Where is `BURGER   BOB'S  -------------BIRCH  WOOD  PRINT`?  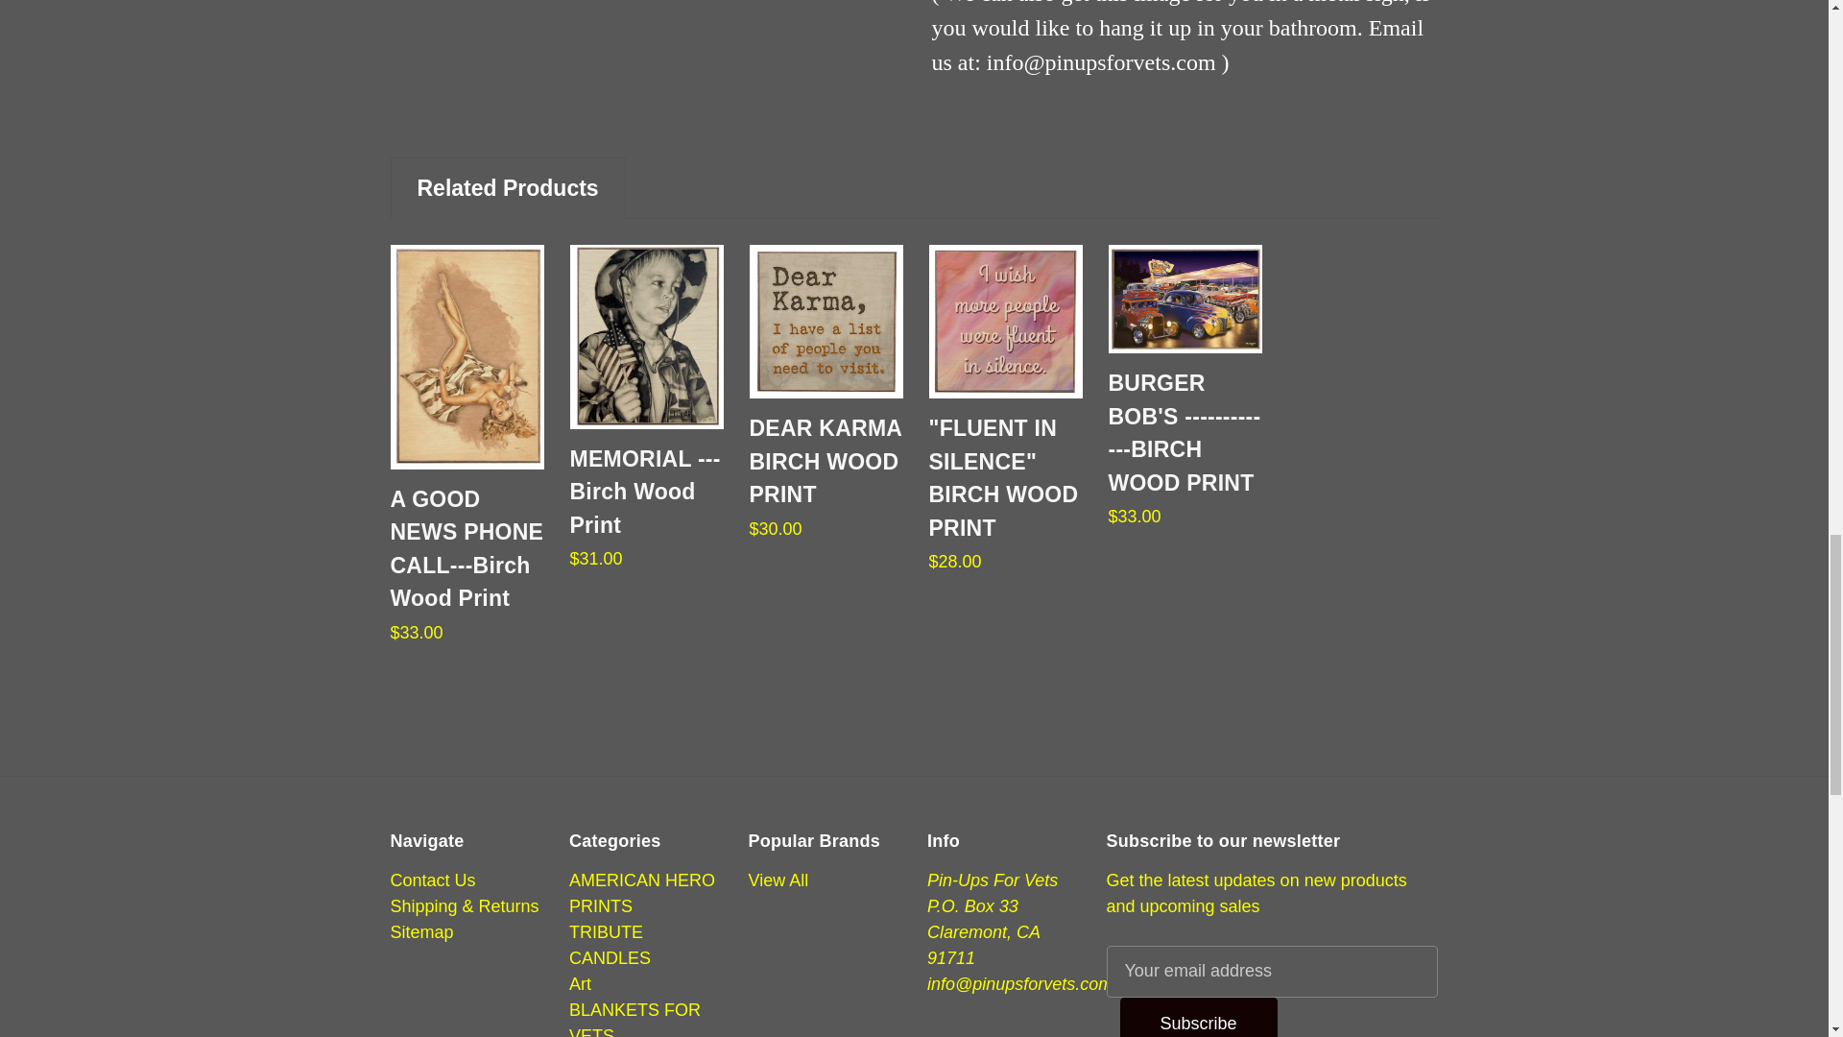
BURGER   BOB'S  -------------BIRCH  WOOD  PRINT is located at coordinates (1184, 299).